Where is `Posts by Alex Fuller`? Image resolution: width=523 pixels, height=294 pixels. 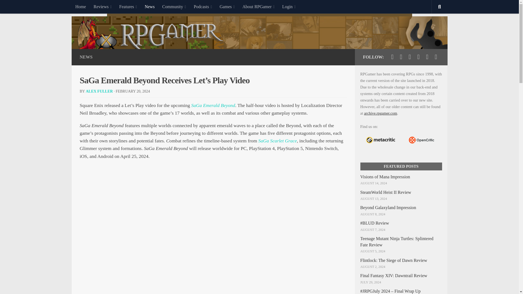 Posts by Alex Fuller is located at coordinates (99, 91).